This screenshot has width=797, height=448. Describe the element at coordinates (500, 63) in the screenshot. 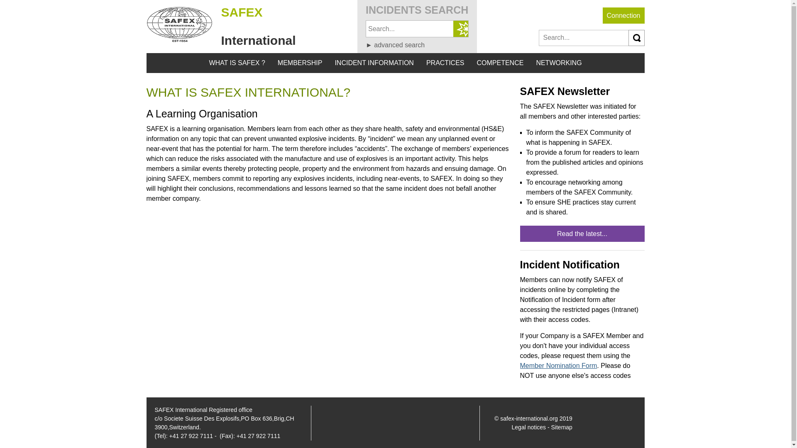

I see `COMPETENCE` at that location.